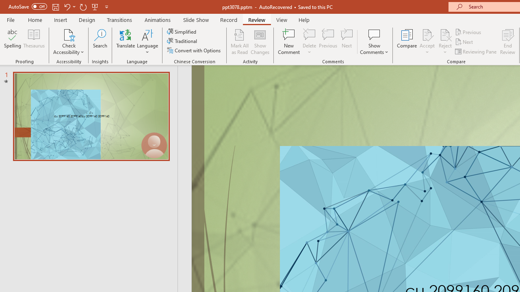 The image size is (520, 292). I want to click on Accept Change, so click(427, 34).